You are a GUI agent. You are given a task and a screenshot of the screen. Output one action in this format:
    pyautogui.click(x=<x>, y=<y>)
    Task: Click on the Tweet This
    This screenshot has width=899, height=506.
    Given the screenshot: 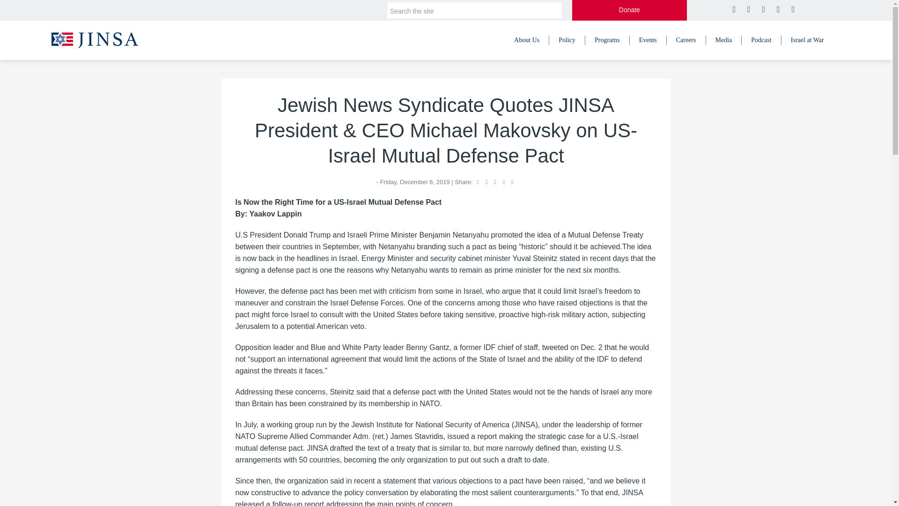 What is the action you would take?
    pyautogui.click(x=486, y=182)
    